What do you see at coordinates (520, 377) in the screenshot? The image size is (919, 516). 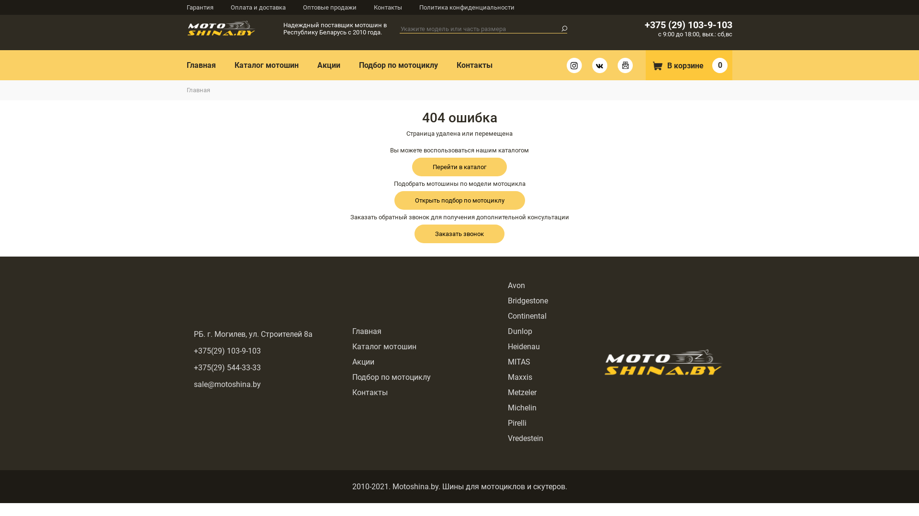 I see `Maxxis` at bounding box center [520, 377].